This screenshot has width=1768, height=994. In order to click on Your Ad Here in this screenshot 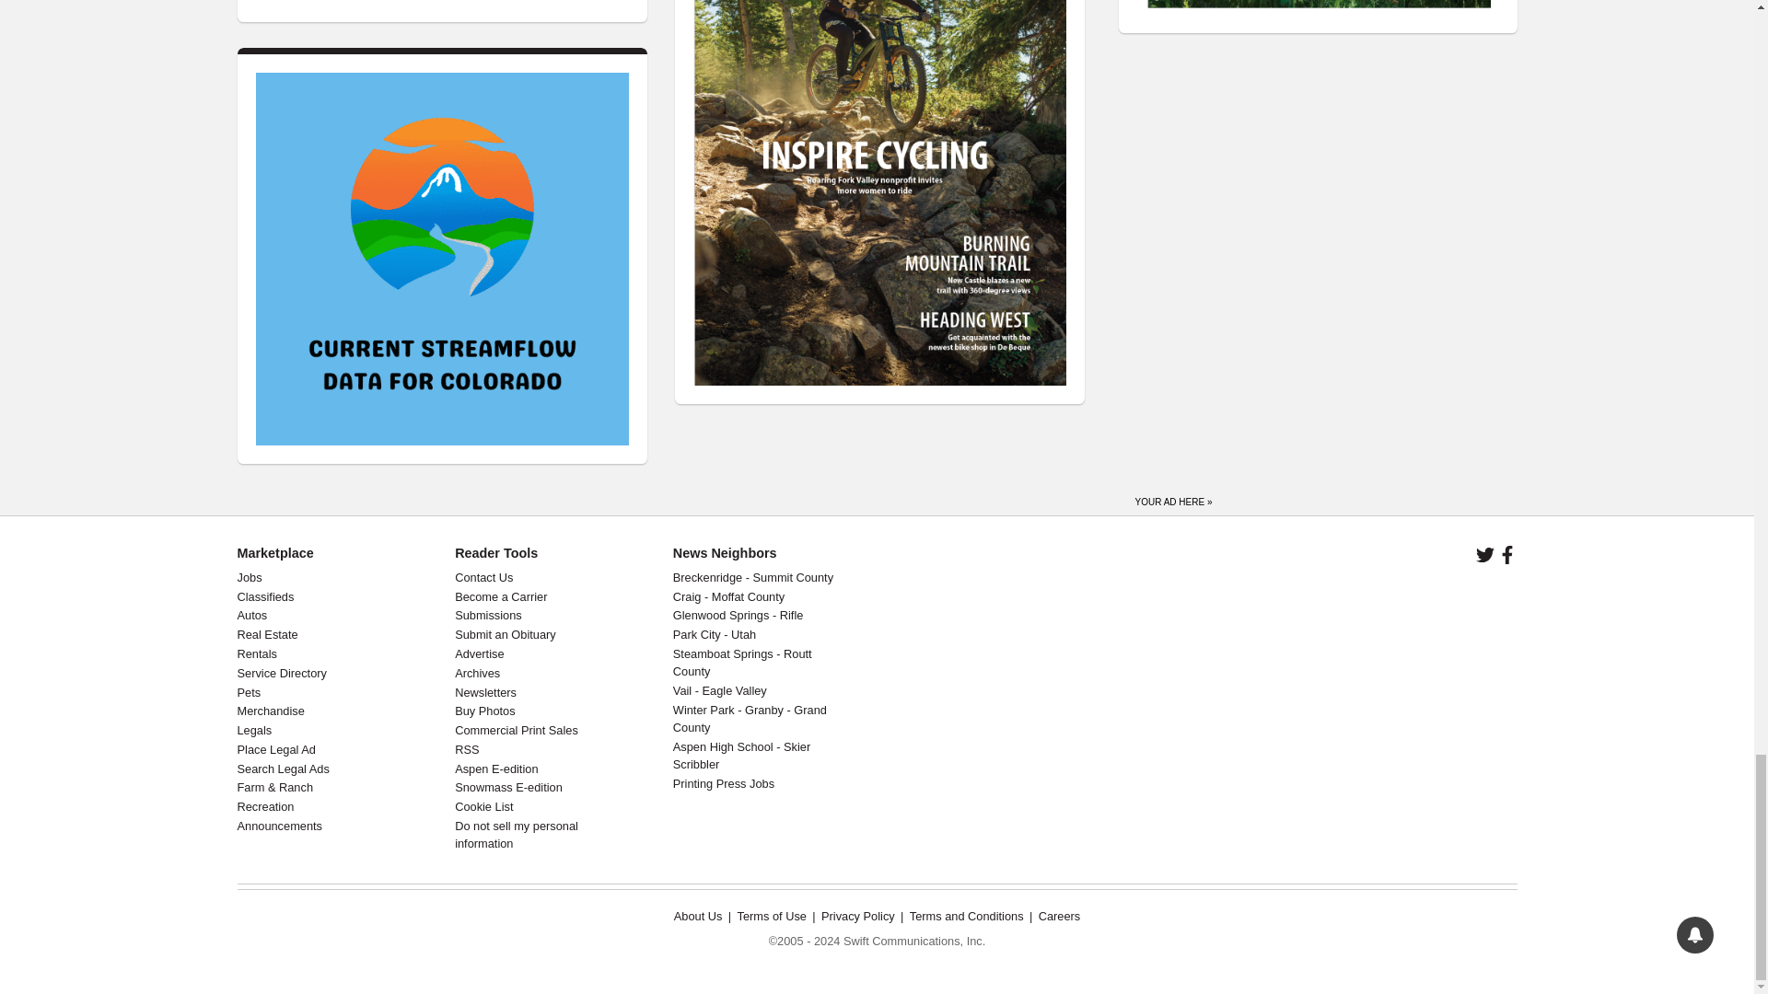, I will do `click(1173, 497)`.